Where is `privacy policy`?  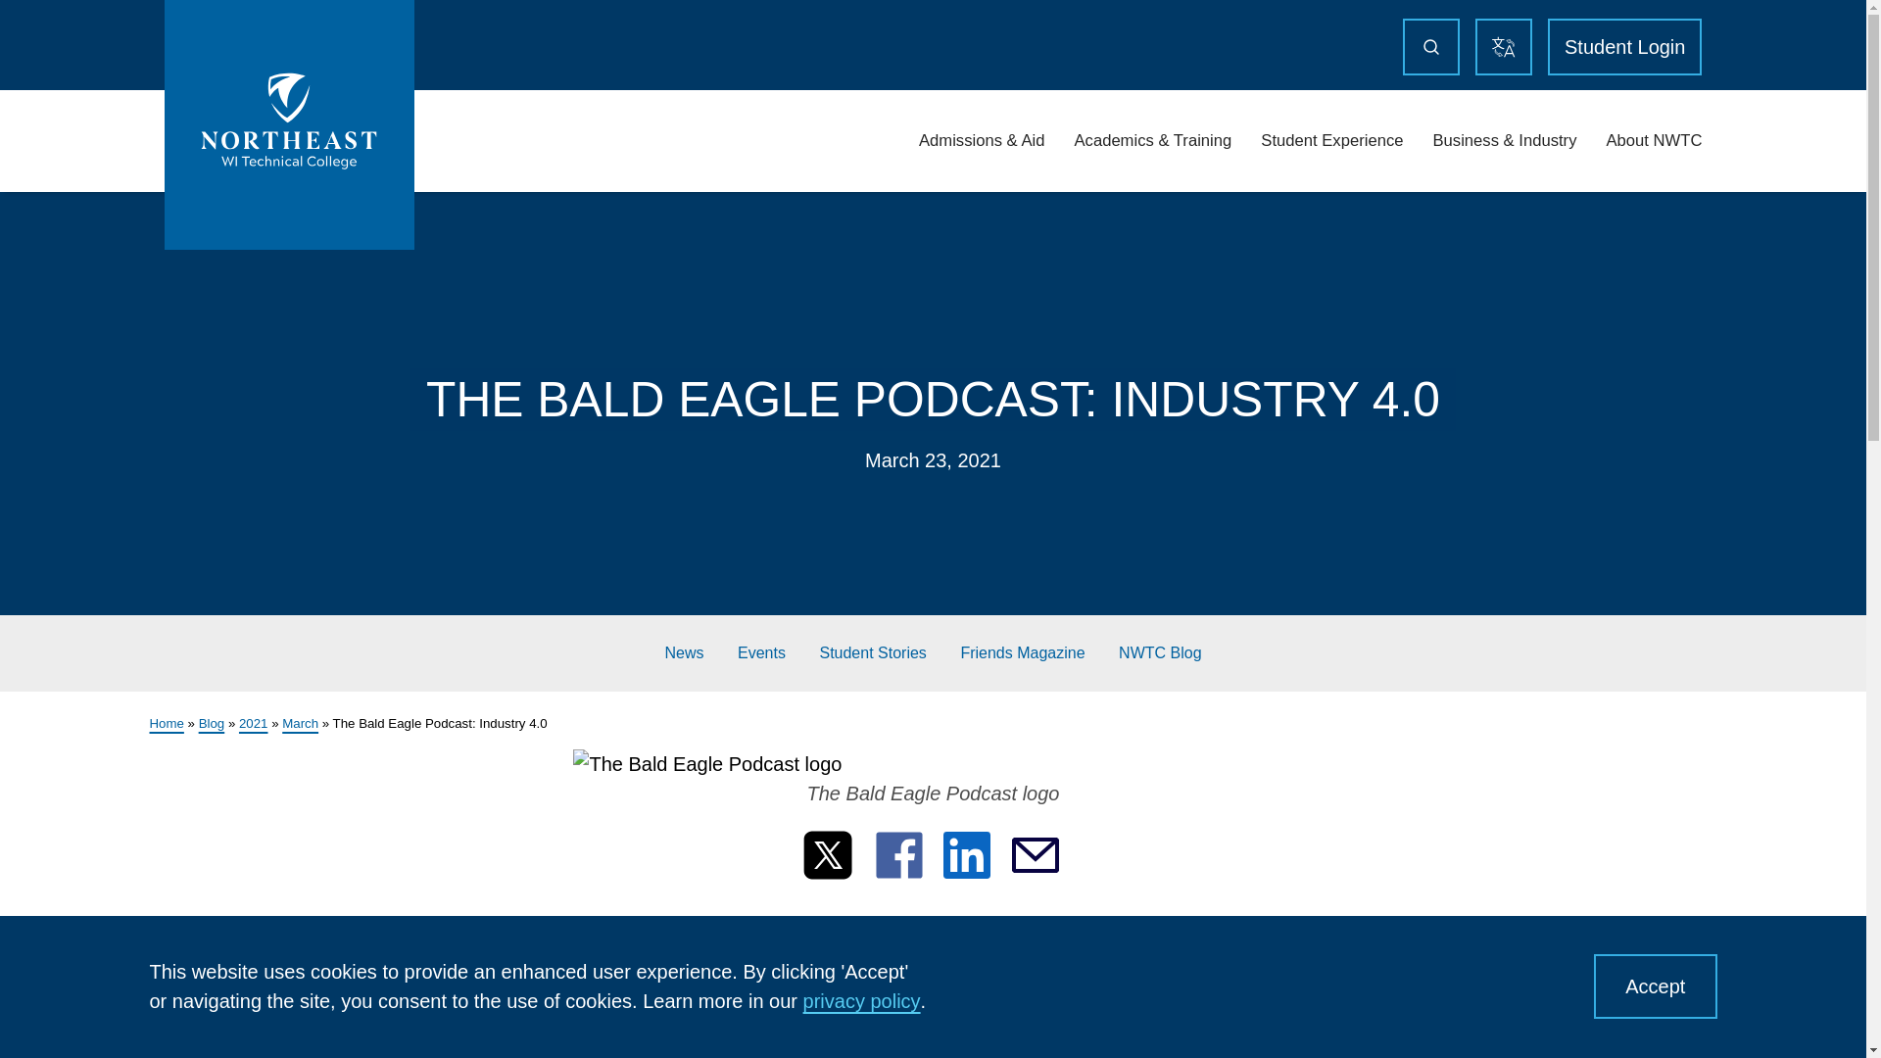 privacy policy is located at coordinates (862, 1000).